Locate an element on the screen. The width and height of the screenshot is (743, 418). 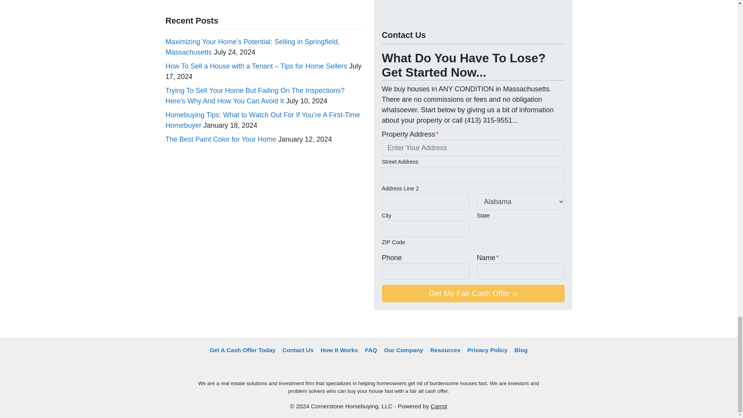
Resources is located at coordinates (445, 350).